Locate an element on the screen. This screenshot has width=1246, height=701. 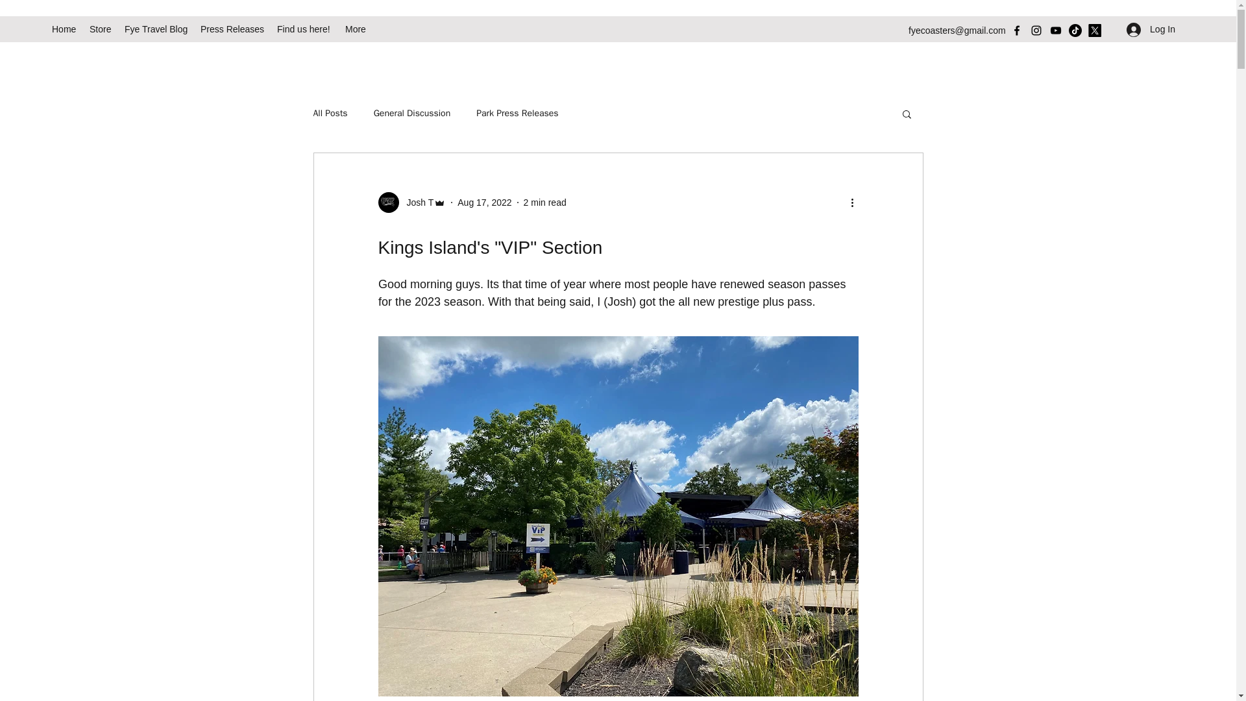
Josh T is located at coordinates (411, 203).